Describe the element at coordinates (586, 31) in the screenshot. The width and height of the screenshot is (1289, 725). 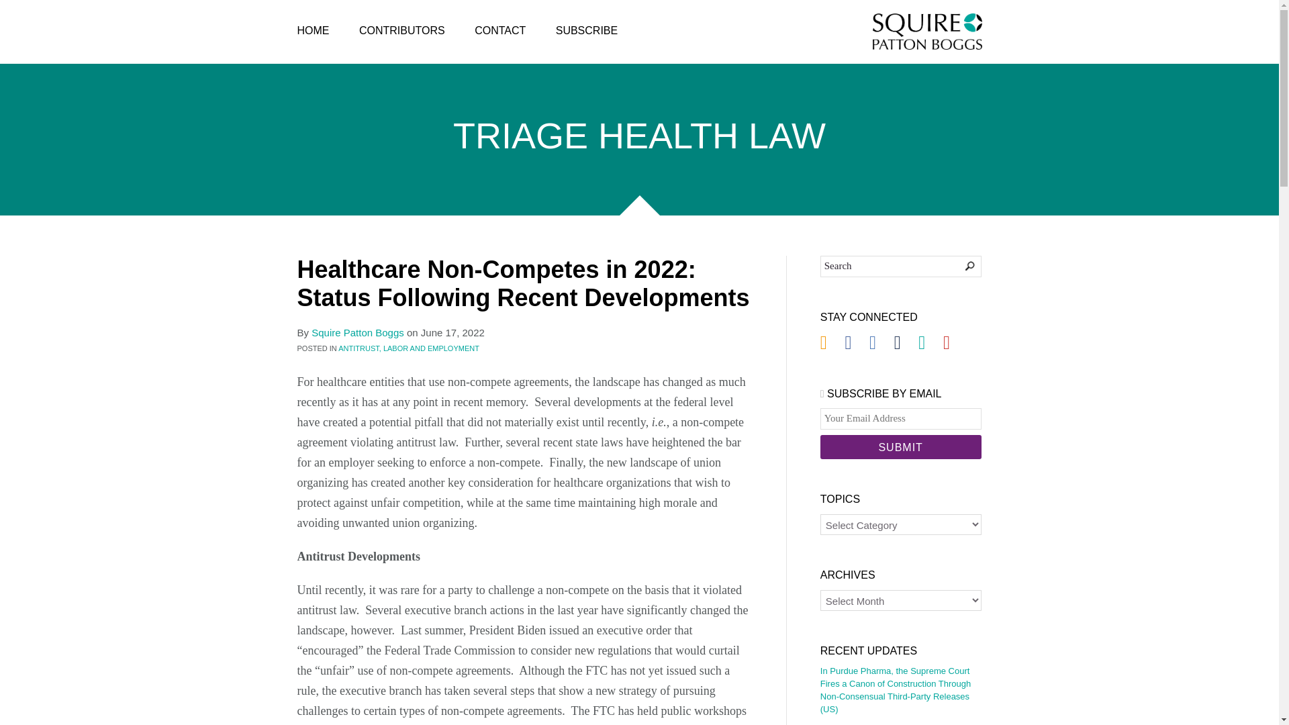
I see `SUBSCRIBE` at that location.